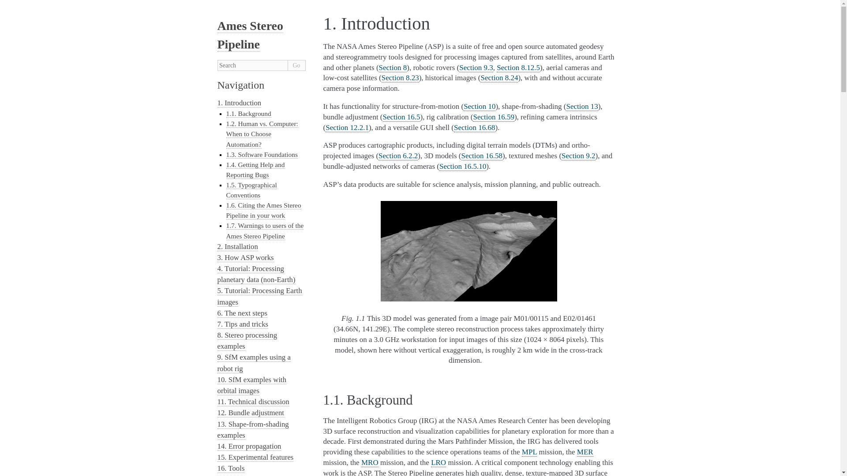 This screenshot has width=847, height=476. What do you see at coordinates (347, 128) in the screenshot?
I see `Section 12.2.1` at bounding box center [347, 128].